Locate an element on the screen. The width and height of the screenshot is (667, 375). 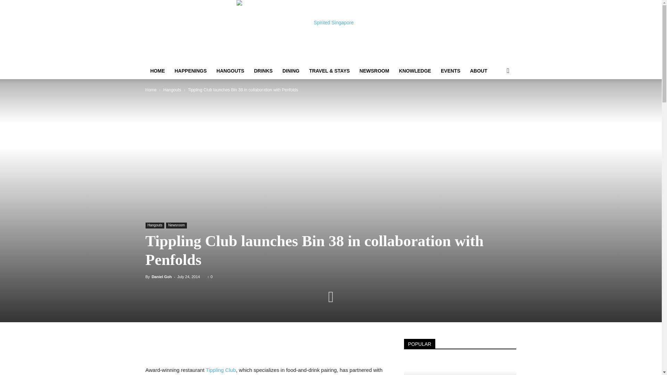
Home is located at coordinates (151, 90).